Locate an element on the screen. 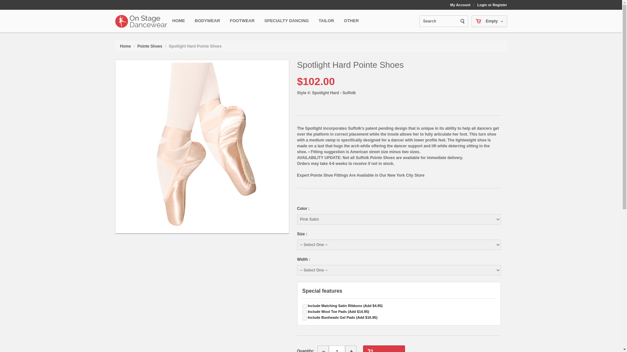  Add to cart is located at coordinates (383, 349).